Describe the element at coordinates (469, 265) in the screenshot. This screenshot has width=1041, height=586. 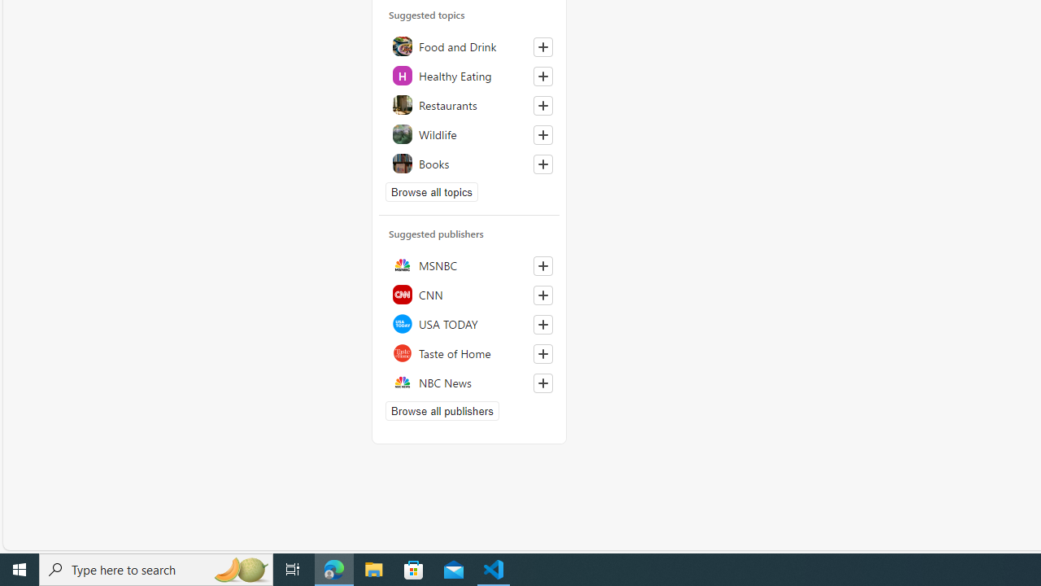
I see `MSNBC` at that location.